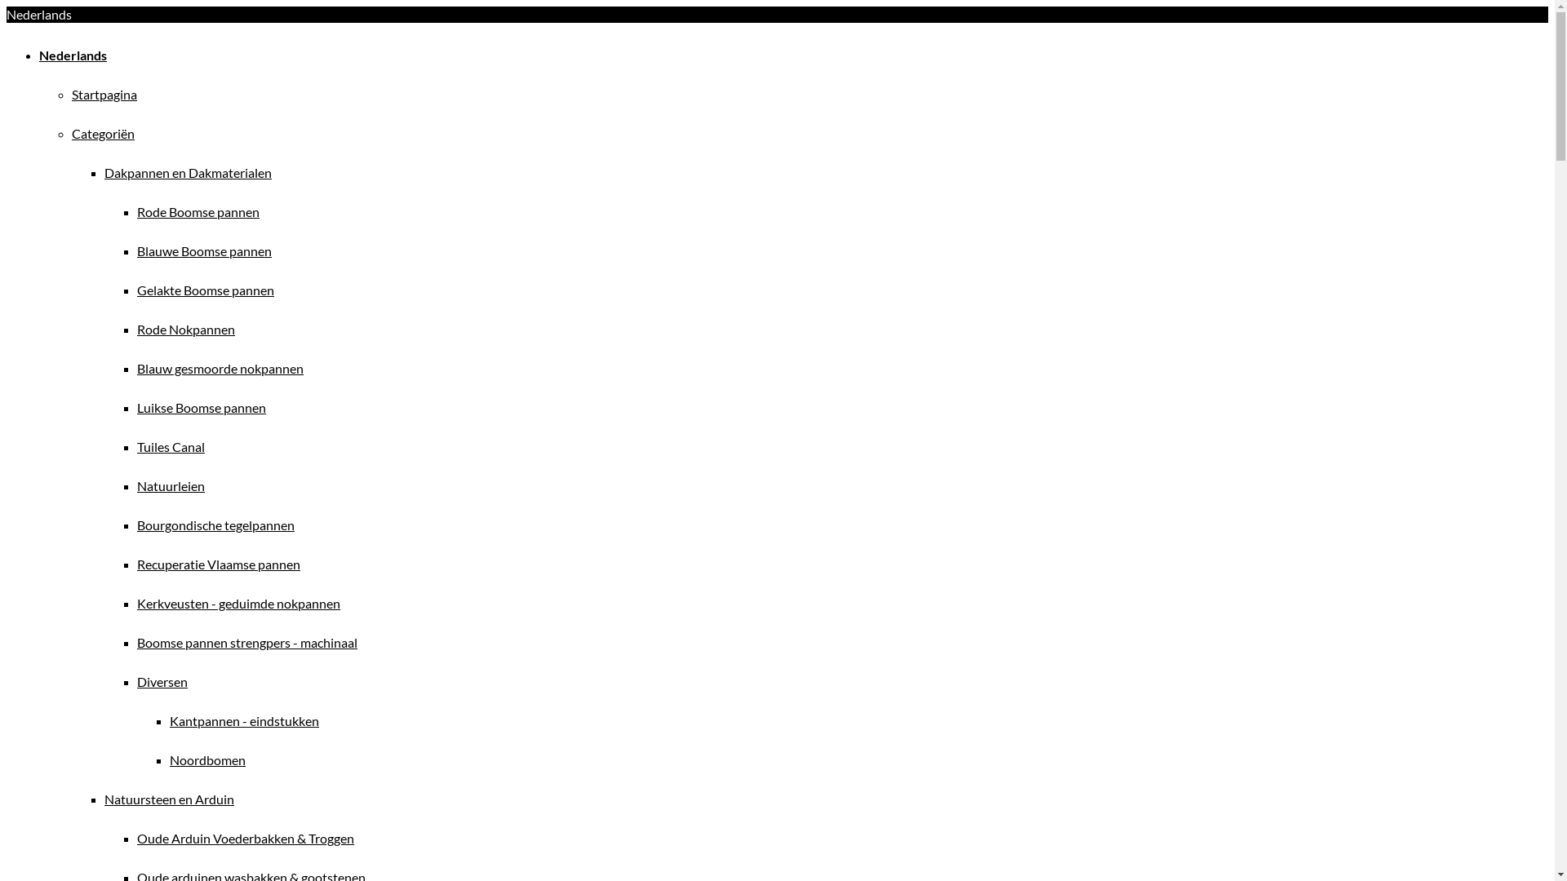 The width and height of the screenshot is (1567, 881). I want to click on Dakpannen en Dakmaterialen, so click(188, 173).